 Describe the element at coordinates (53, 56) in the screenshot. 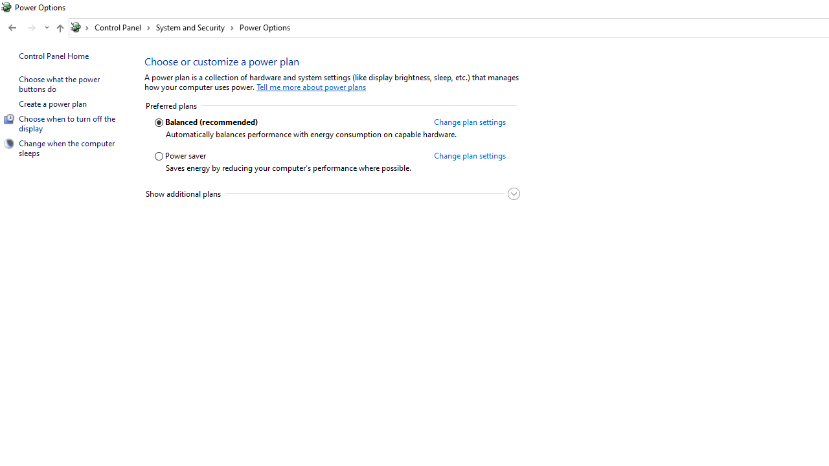

I see `Control Panel Home` at that location.